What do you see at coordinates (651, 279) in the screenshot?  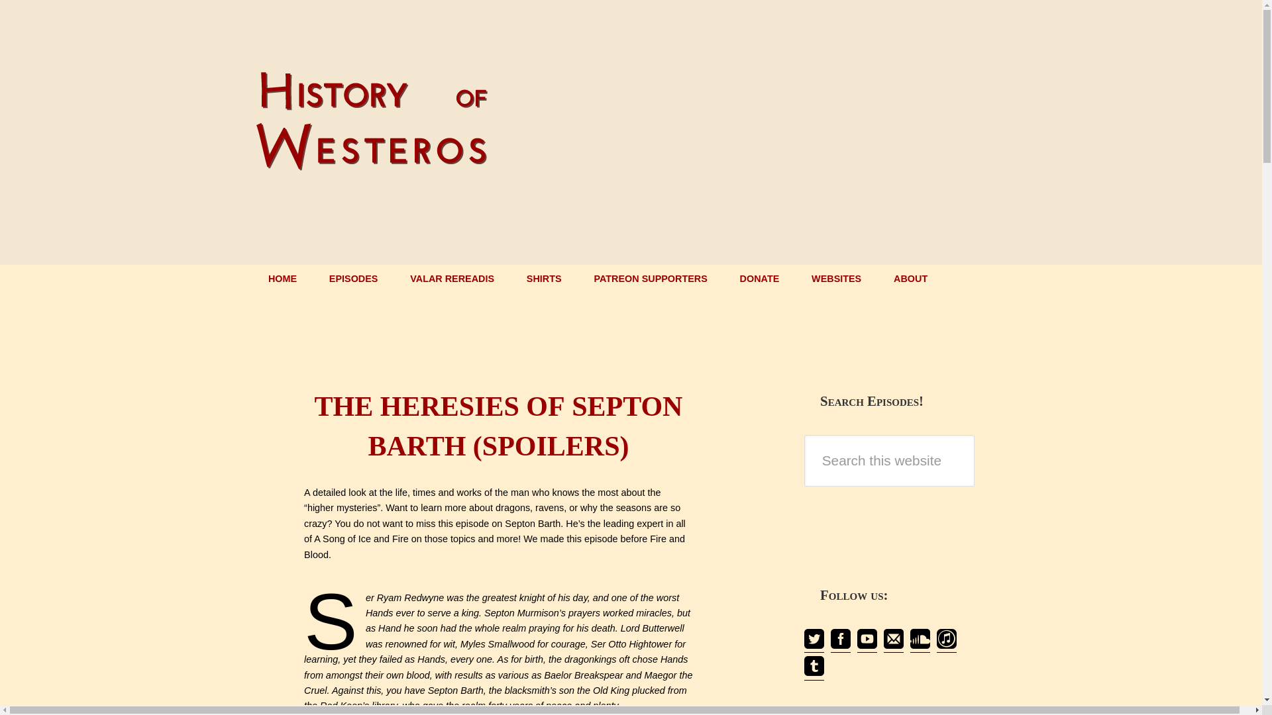 I see `PATREON SUPPORTERS` at bounding box center [651, 279].